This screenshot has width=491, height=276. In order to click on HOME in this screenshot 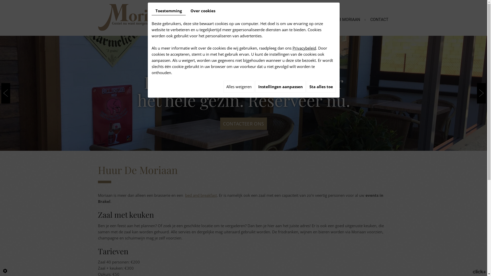, I will do `click(279, 12)`.